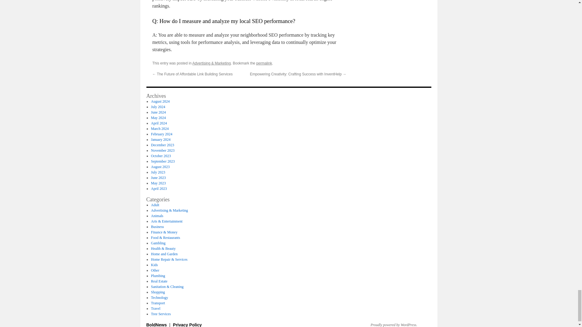  What do you see at coordinates (160, 167) in the screenshot?
I see `August 2023` at bounding box center [160, 167].